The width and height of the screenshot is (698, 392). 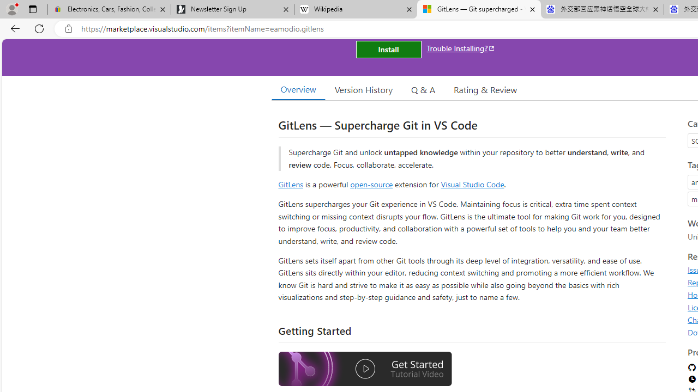 I want to click on GitLens, so click(x=290, y=184).